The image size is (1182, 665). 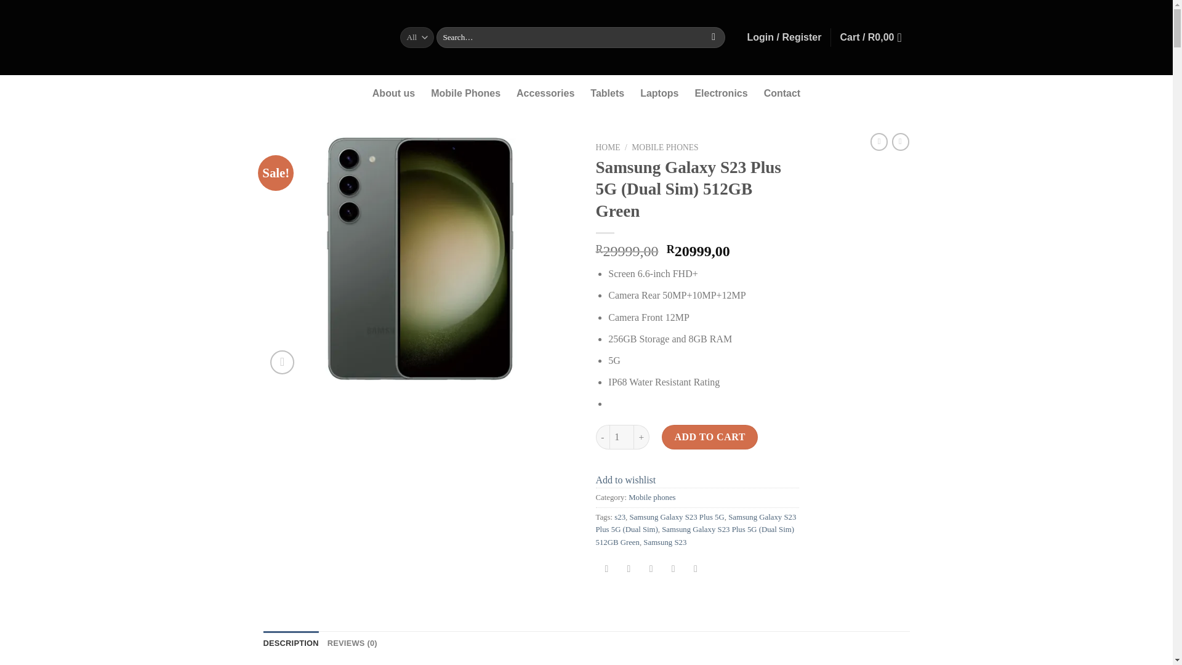 What do you see at coordinates (782, 93) in the screenshot?
I see `Contact` at bounding box center [782, 93].